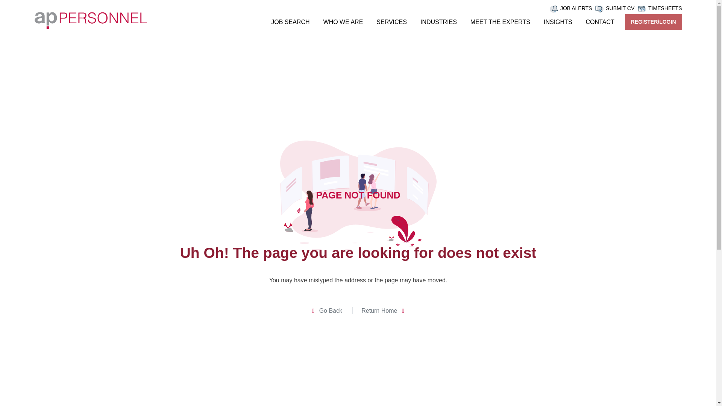 The height and width of the screenshot is (406, 722). What do you see at coordinates (343, 22) in the screenshot?
I see `WHO WE ARE` at bounding box center [343, 22].